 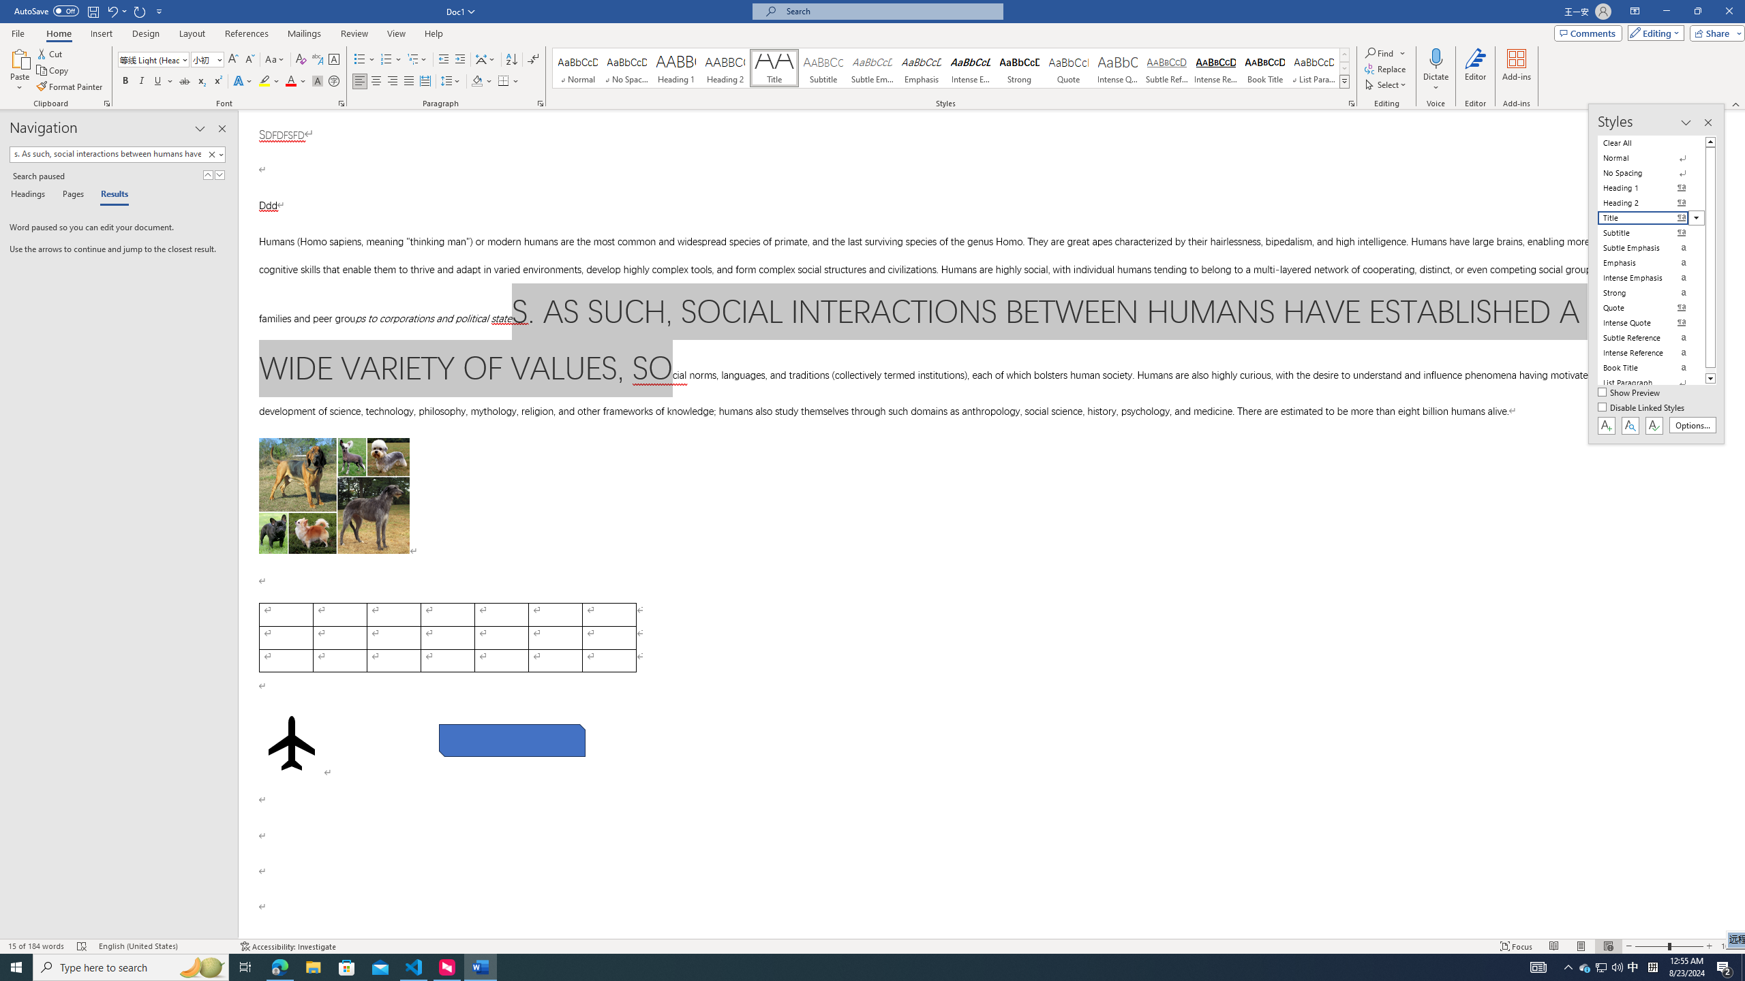 I want to click on Intense Emphasis, so click(x=970, y=68).